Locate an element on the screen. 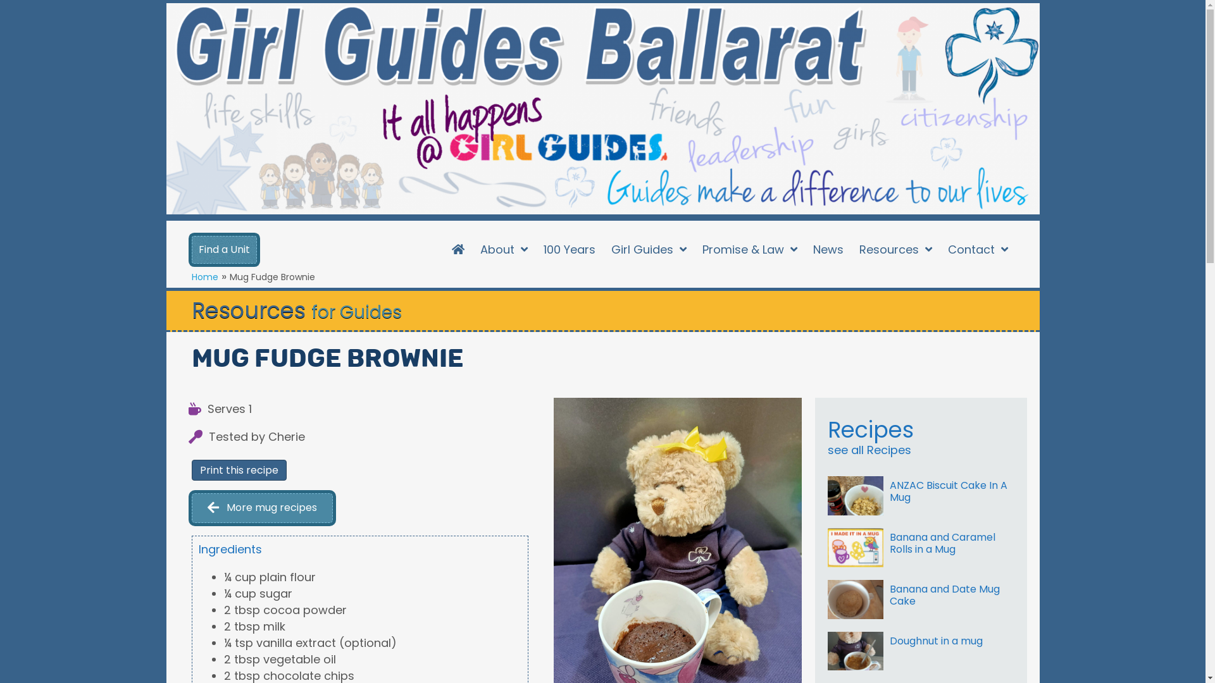 Image resolution: width=1215 pixels, height=683 pixels. Home is located at coordinates (204, 277).